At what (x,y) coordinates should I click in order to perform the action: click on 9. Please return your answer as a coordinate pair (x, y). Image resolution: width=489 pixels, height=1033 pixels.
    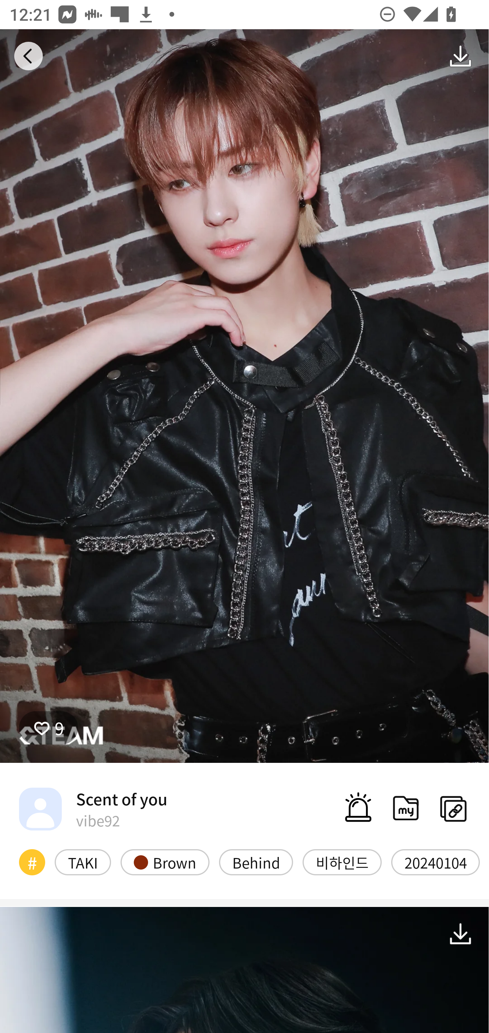
    Looking at the image, I should click on (49, 728).